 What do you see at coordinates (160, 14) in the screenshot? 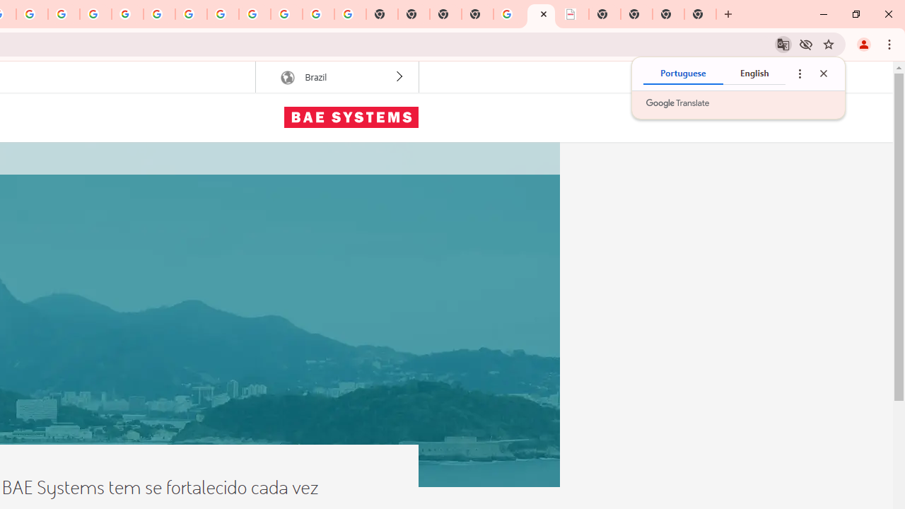
I see `YouTube` at bounding box center [160, 14].